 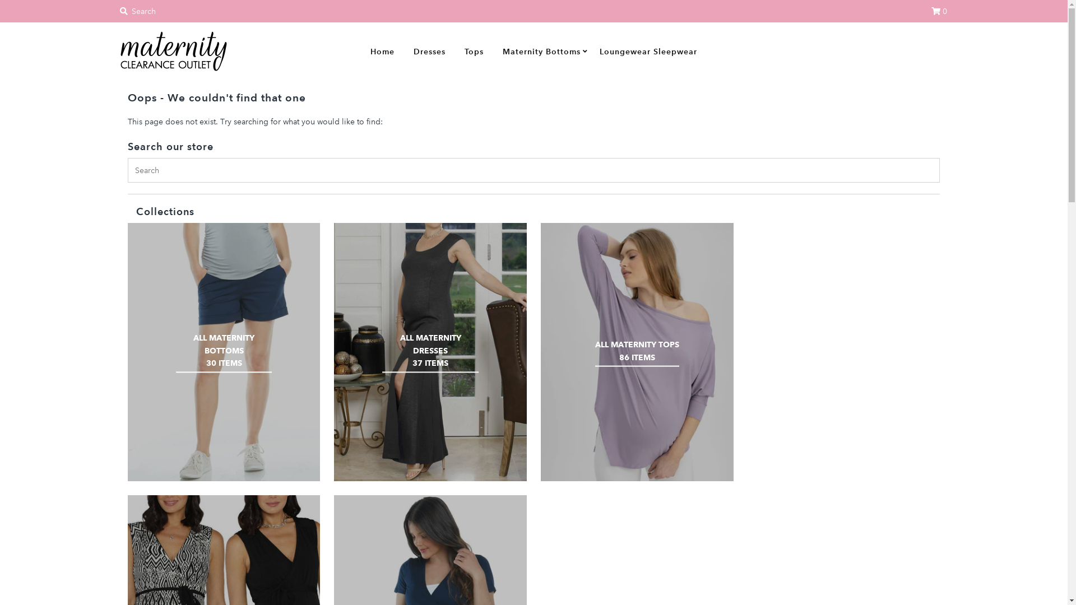 What do you see at coordinates (430, 352) in the screenshot?
I see `ALL MATERNITY DRESSES
37 ITEMS` at bounding box center [430, 352].